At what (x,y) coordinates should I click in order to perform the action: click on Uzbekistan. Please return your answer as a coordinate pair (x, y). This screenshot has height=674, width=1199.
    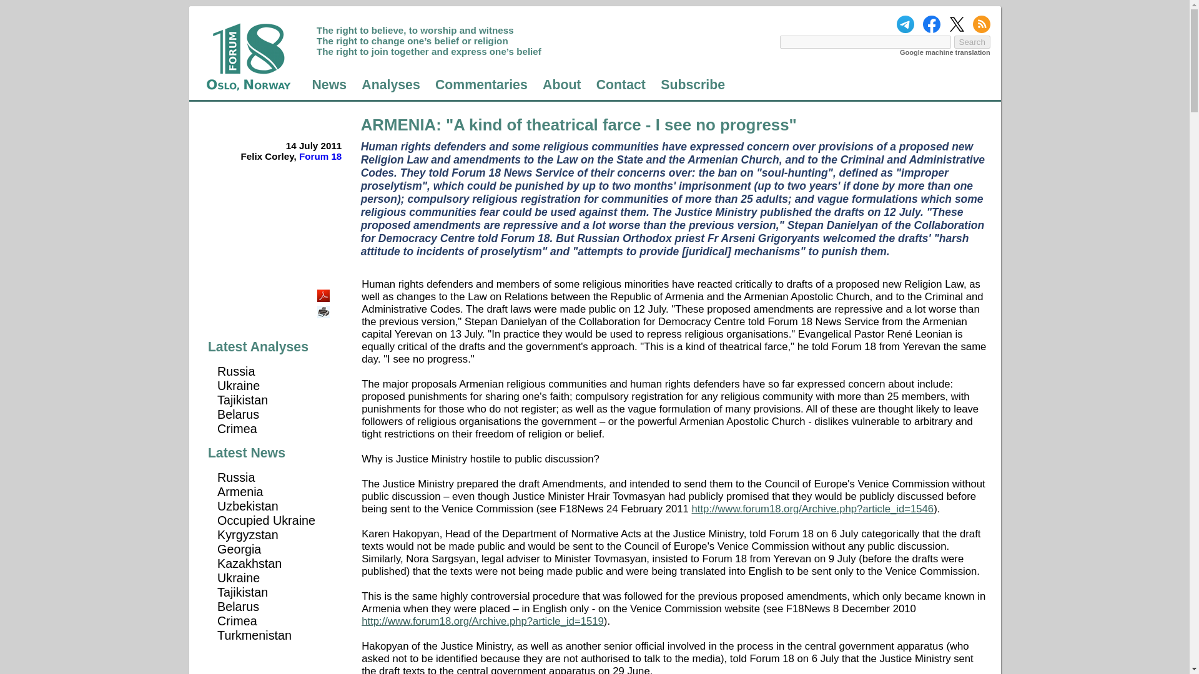
    Looking at the image, I should click on (247, 506).